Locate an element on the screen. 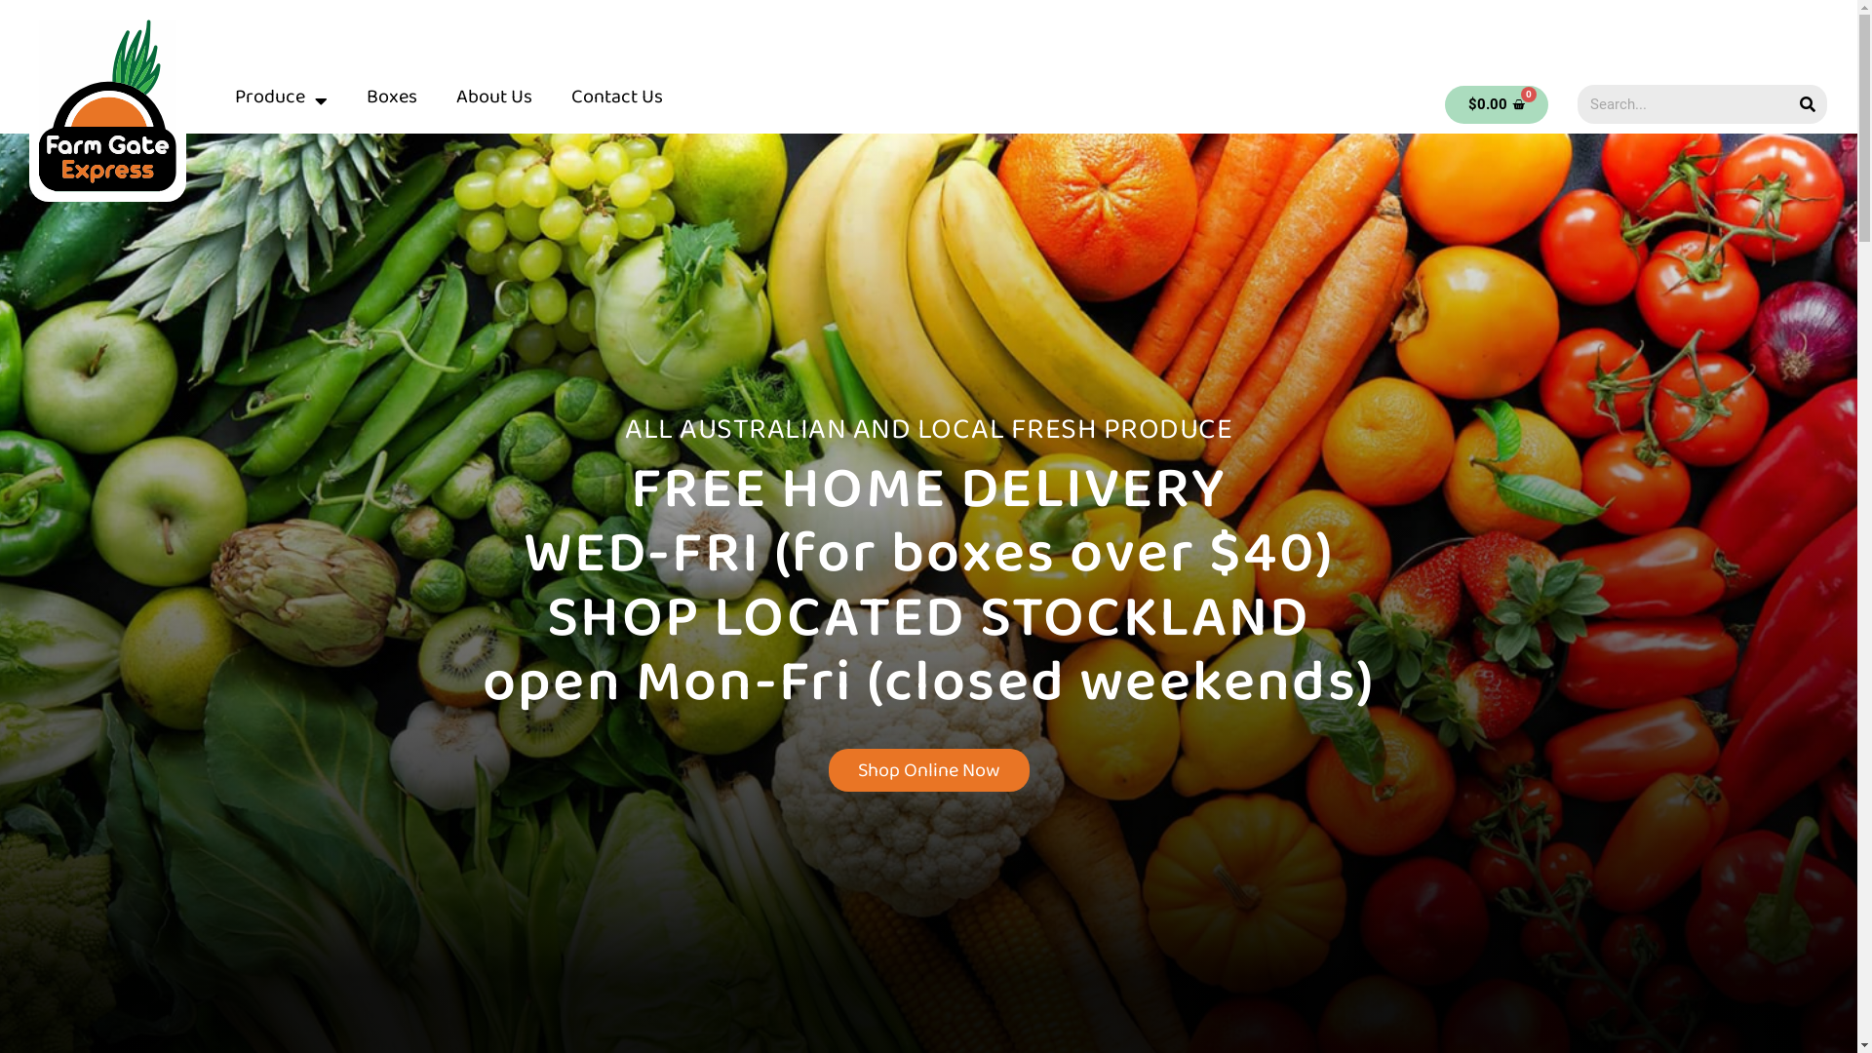  Contact Us is located at coordinates (617, 101).